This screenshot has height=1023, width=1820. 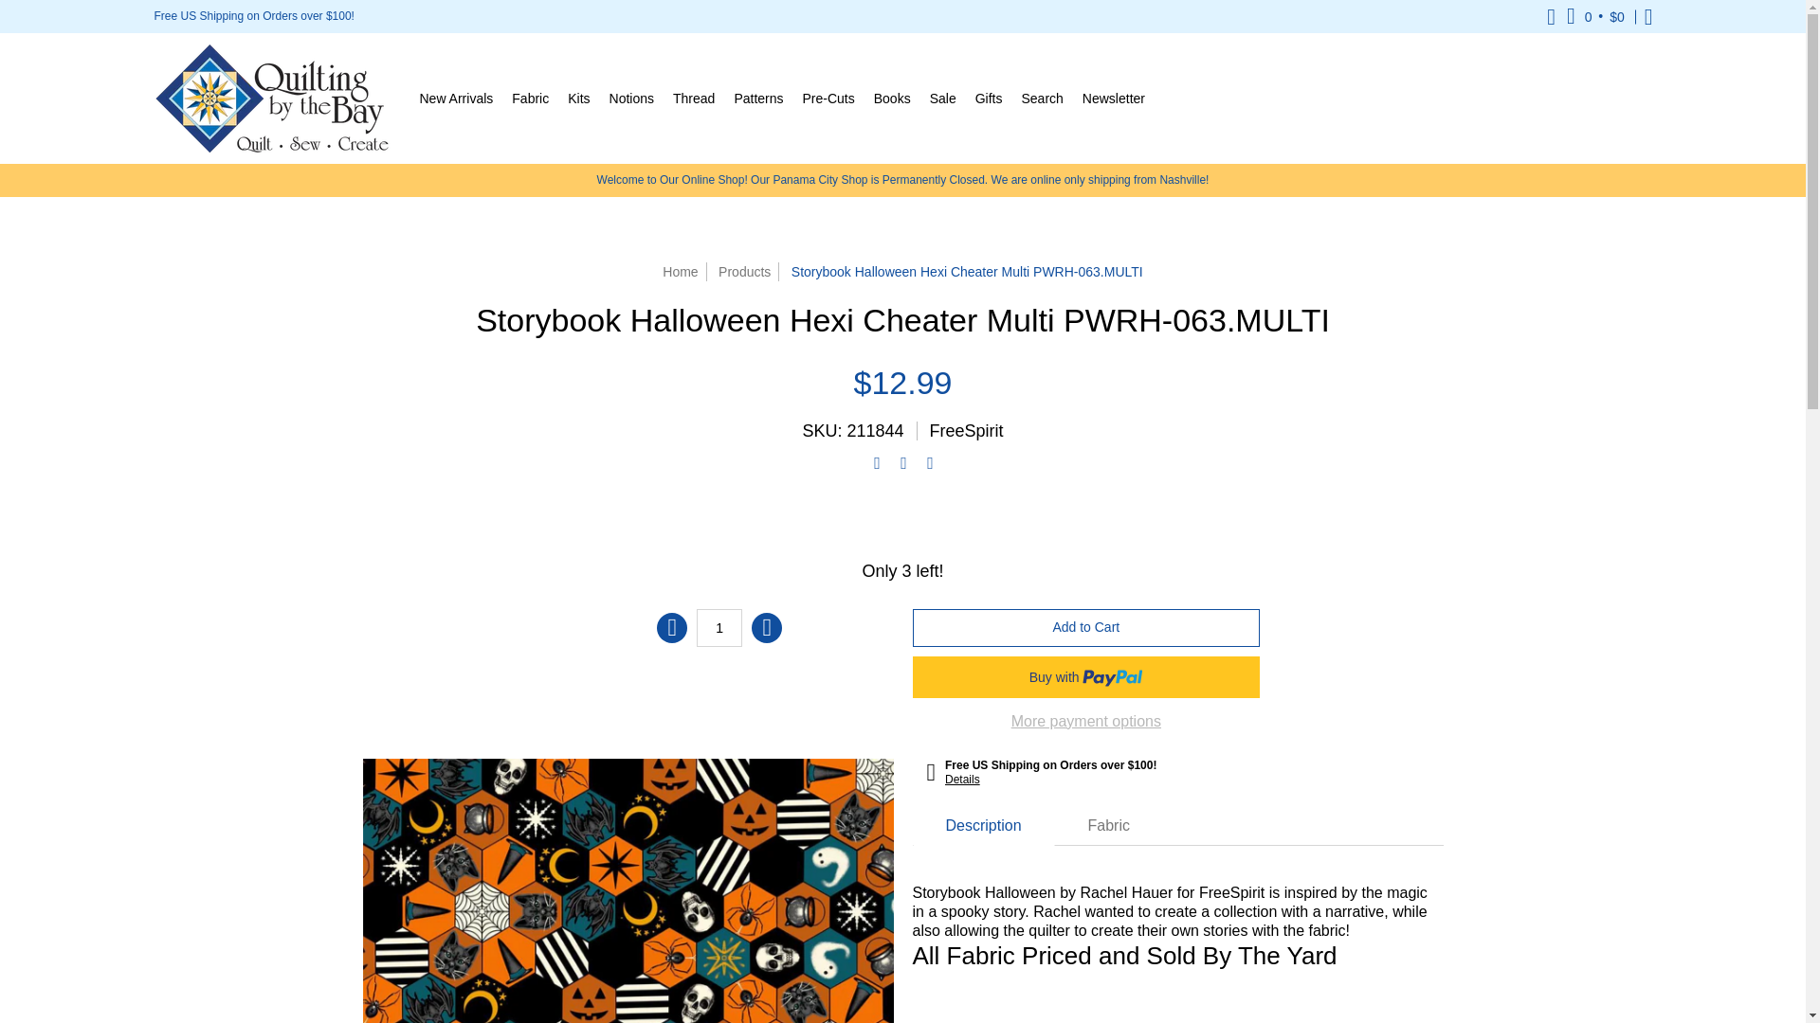 What do you see at coordinates (1084, 626) in the screenshot?
I see `Add to Cart` at bounding box center [1084, 626].